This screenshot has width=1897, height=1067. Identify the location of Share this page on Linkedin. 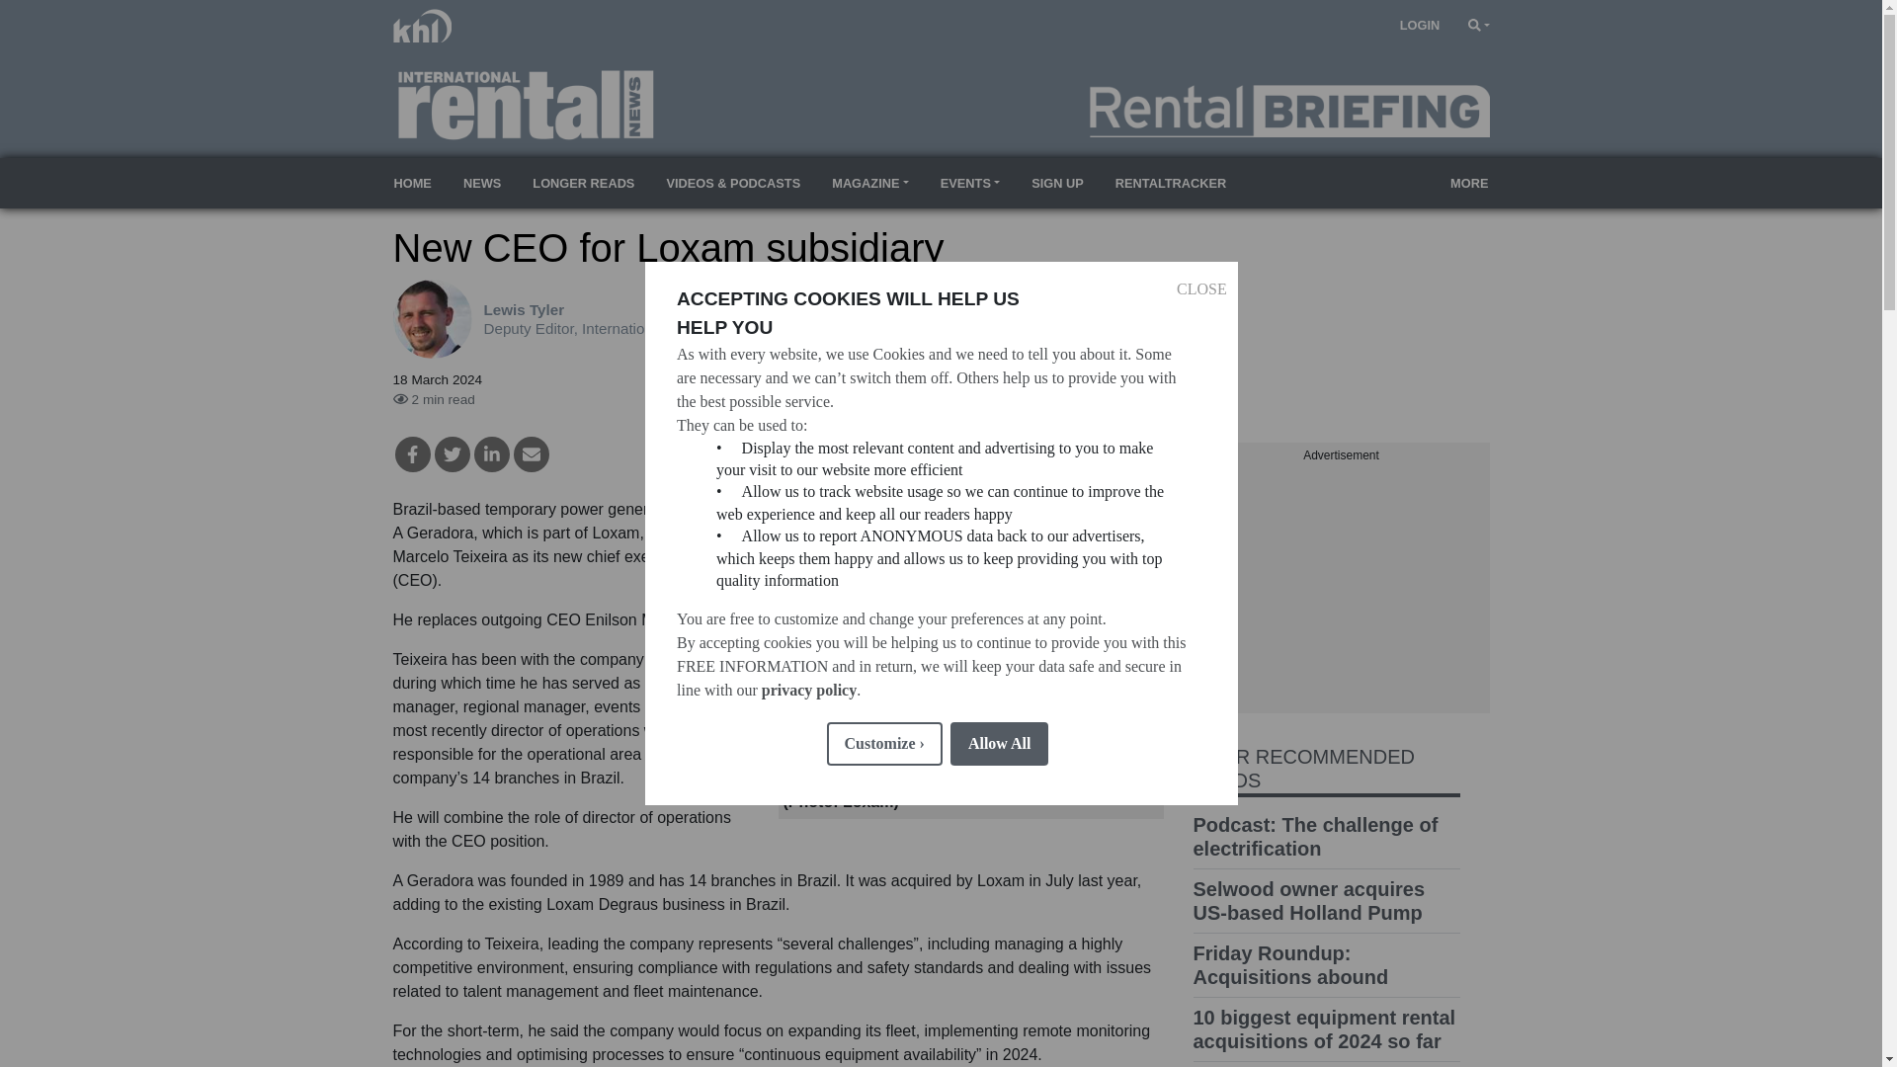
(492, 454).